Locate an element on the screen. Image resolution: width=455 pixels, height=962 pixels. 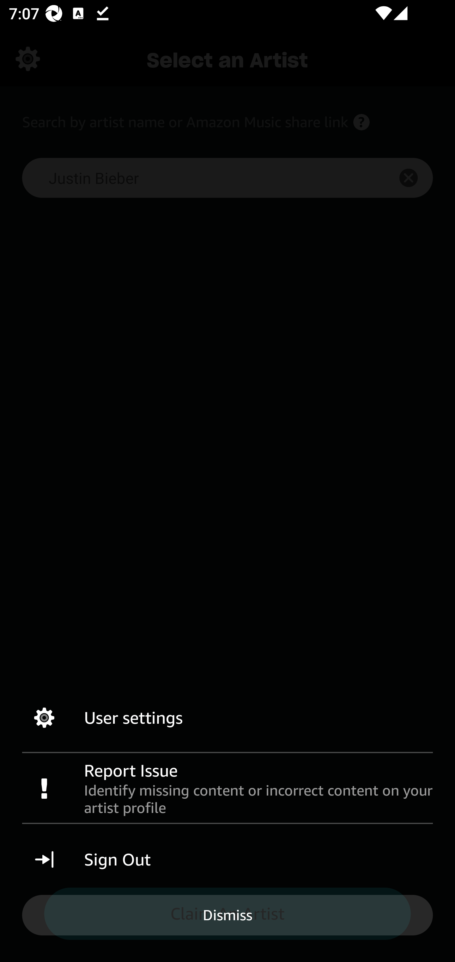
Dismiss button Dismiss is located at coordinates (227, 915).